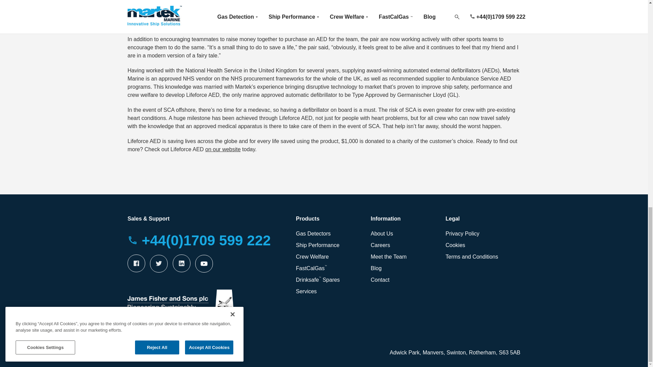  I want to click on Martek Marine Facebook Page, so click(136, 263).